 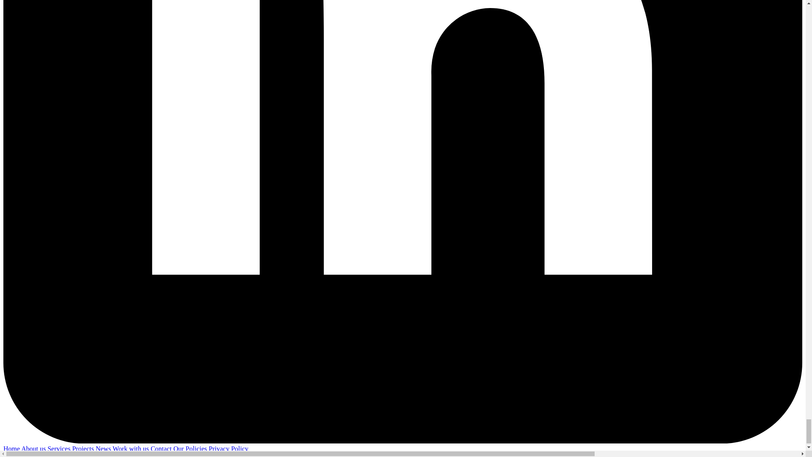 I want to click on News, so click(x=104, y=449).